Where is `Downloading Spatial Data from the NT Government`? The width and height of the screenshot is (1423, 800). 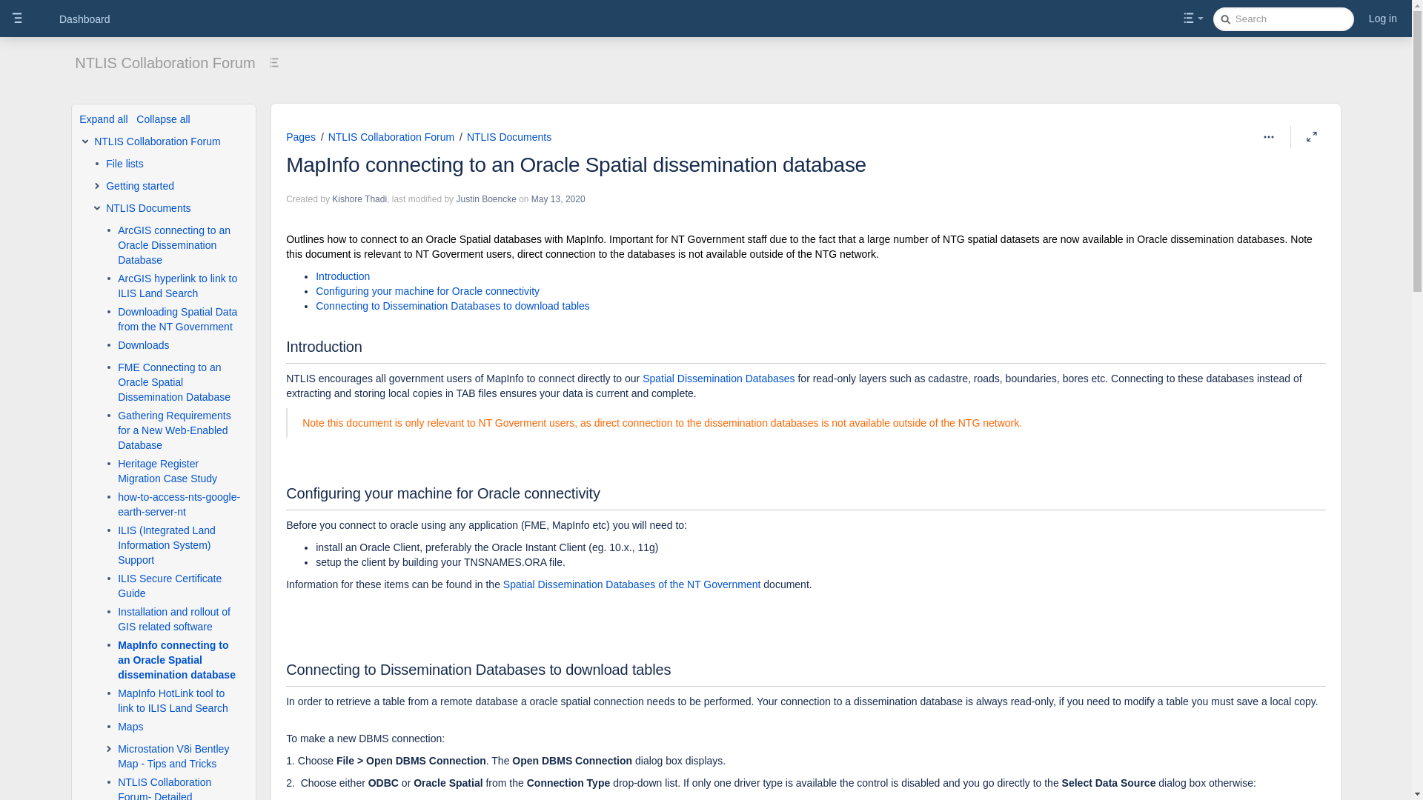
Downloading Spatial Data from the NT Government is located at coordinates (179, 319).